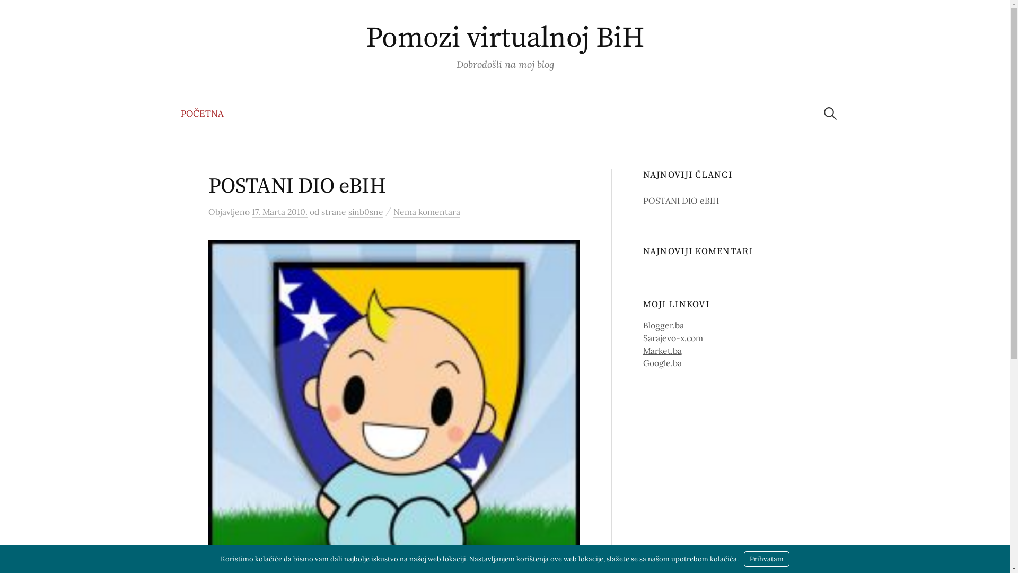 The width and height of the screenshot is (1018, 573). Describe the element at coordinates (13, 13) in the screenshot. I see `Pretraga` at that location.